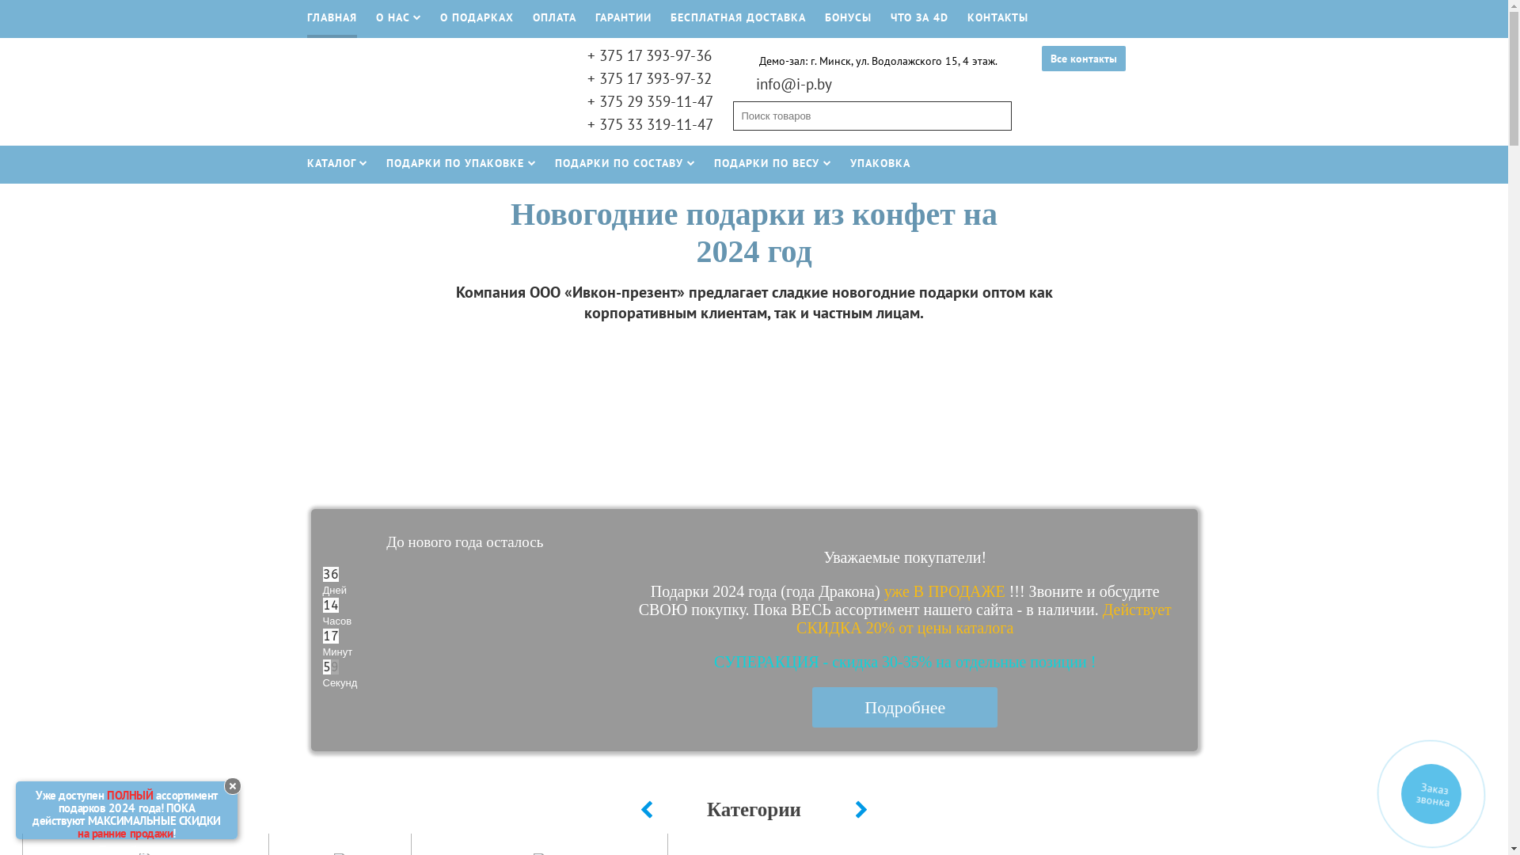 The height and width of the screenshot is (855, 1520). Describe the element at coordinates (649, 55) in the screenshot. I see `+ 375 17 393-97-36` at that location.